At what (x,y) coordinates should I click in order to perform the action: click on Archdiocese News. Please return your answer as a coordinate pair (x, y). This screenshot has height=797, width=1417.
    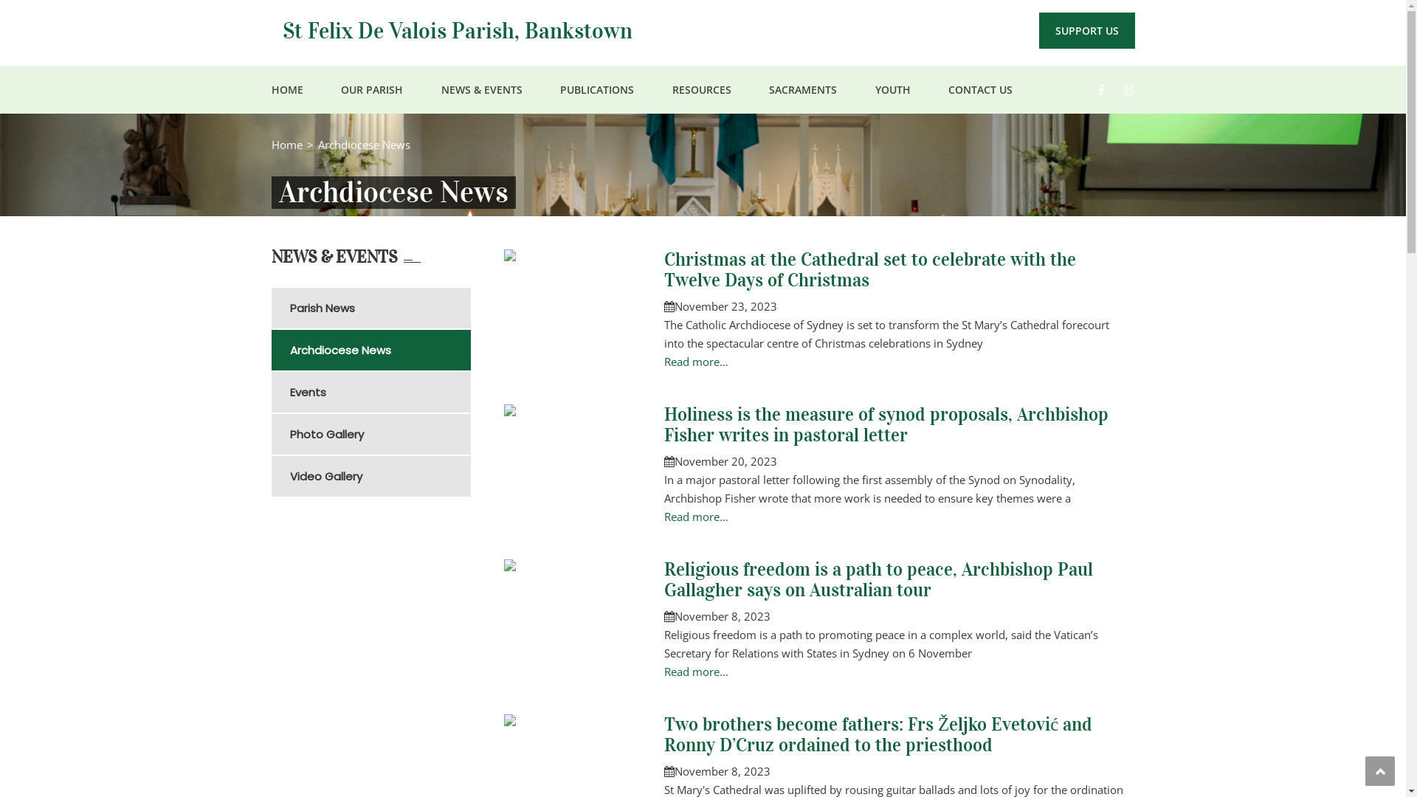
    Looking at the image, I should click on (379, 350).